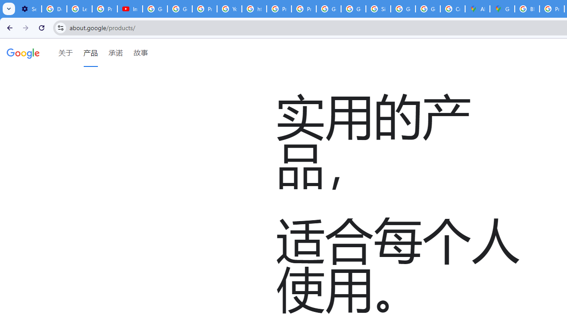 The image size is (567, 319). I want to click on Google Maps, so click(502, 9).